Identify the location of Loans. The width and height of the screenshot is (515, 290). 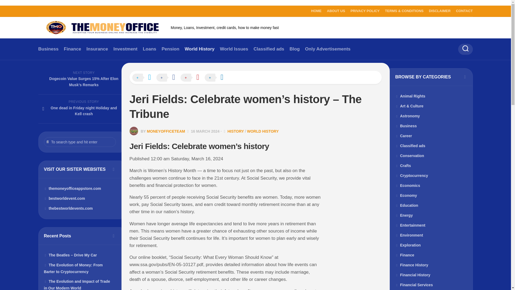
(149, 49).